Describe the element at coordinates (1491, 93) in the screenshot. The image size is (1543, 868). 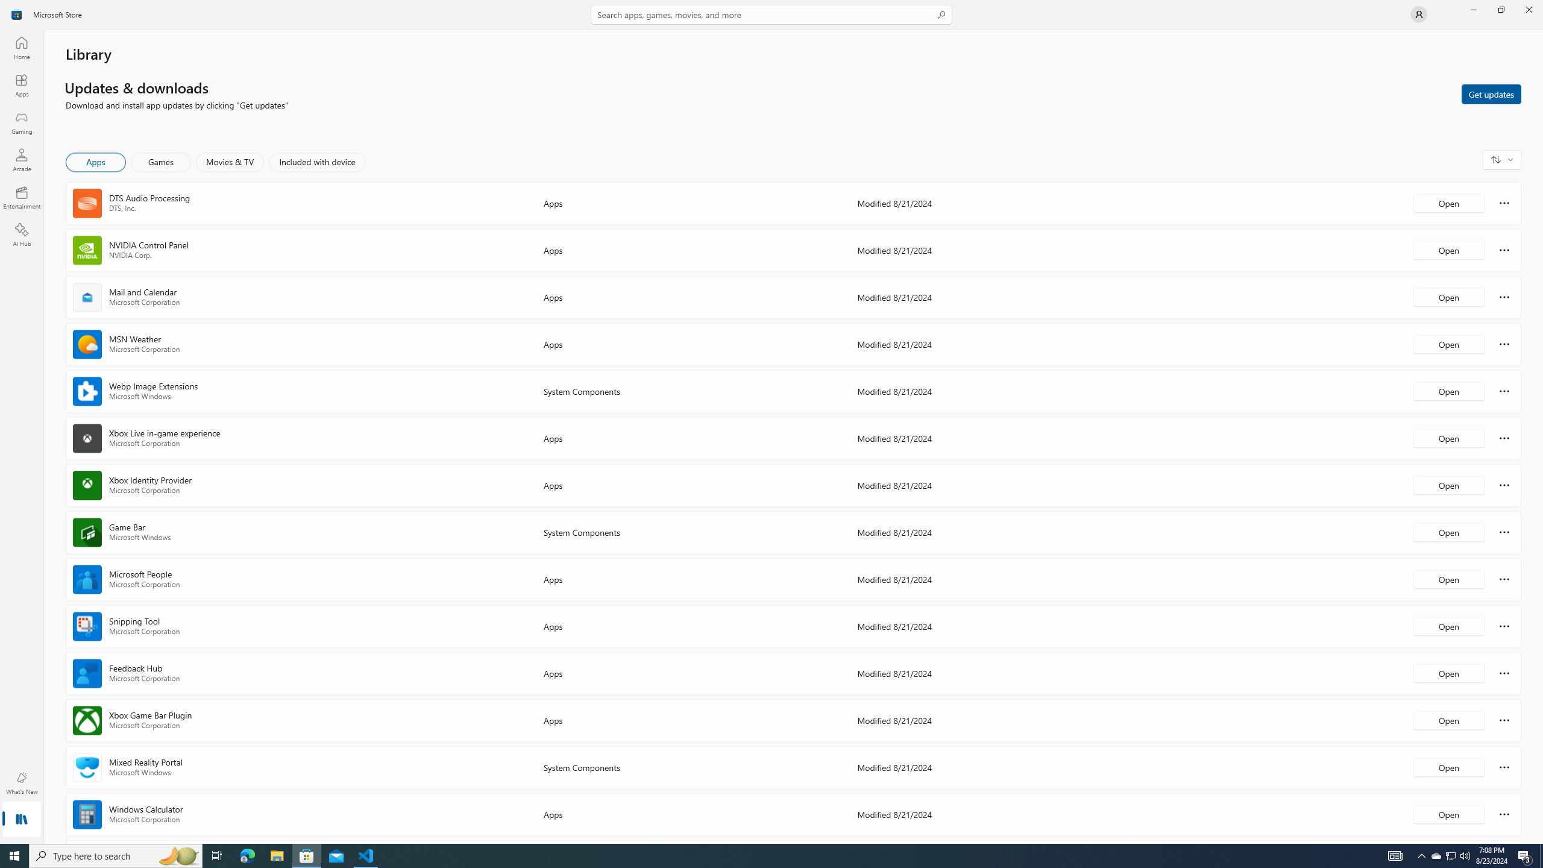
I see `Get updates` at that location.